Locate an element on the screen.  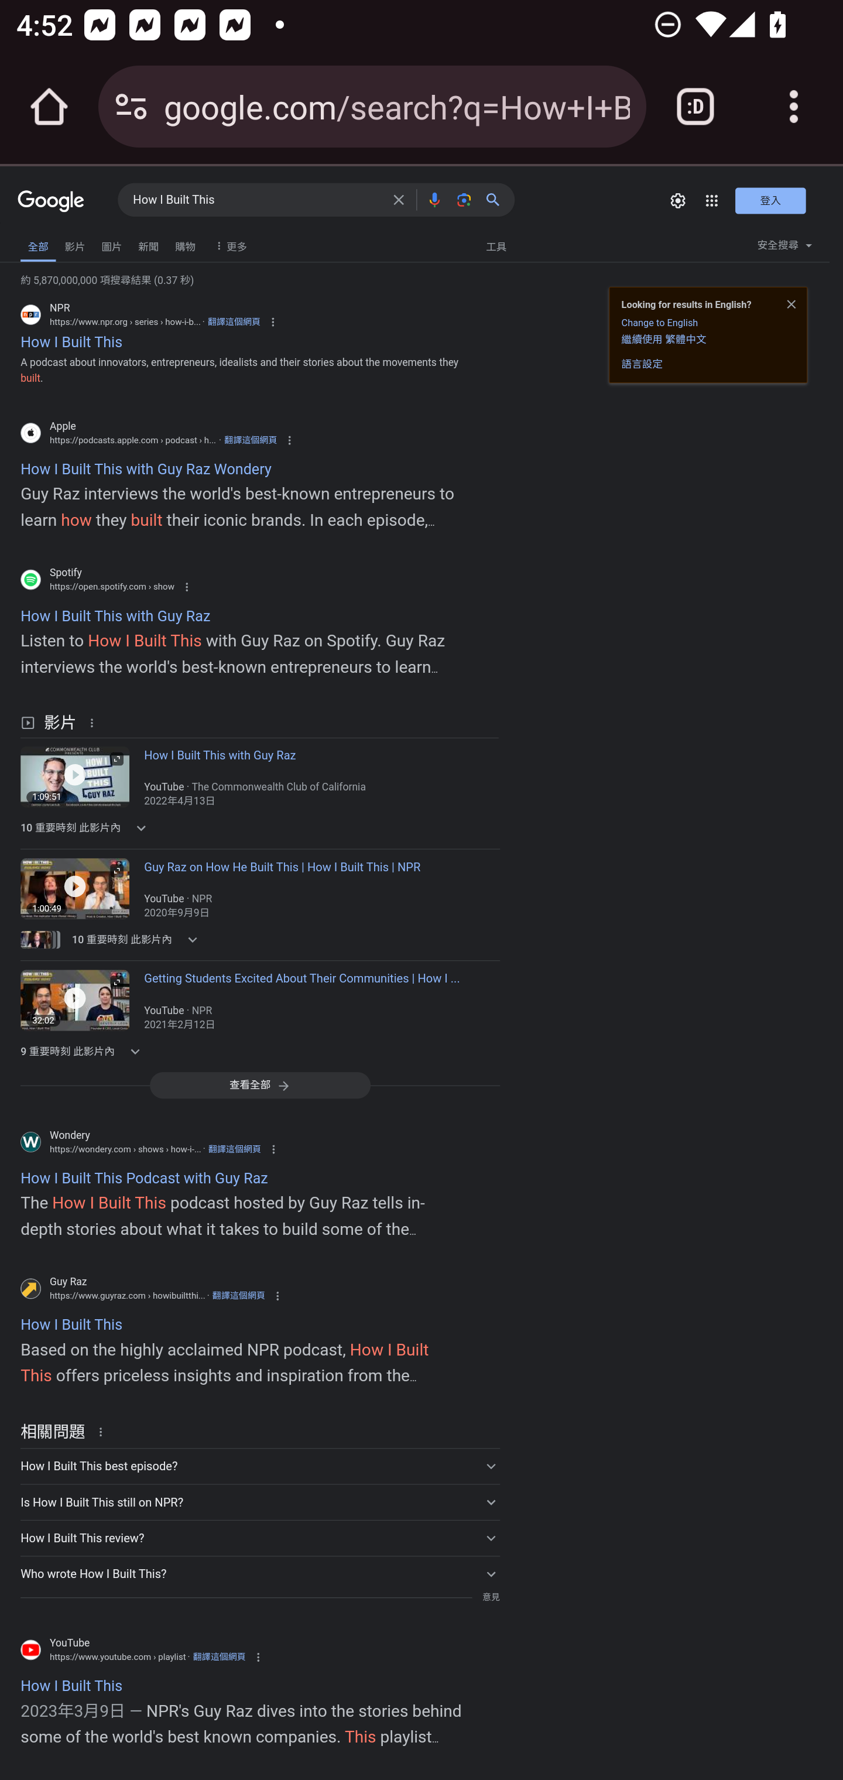
搜尋  is located at coordinates (497, 199).